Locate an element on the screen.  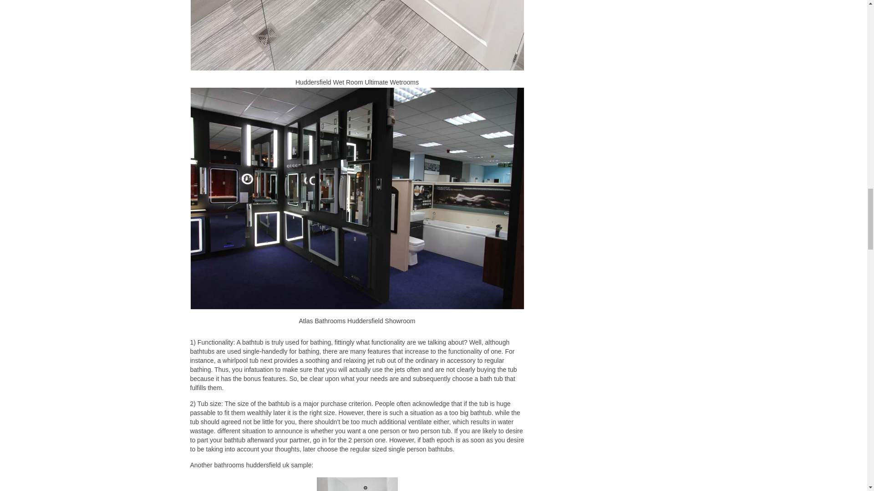
Huddersfield Wet Room Ultimate Wetrooms is located at coordinates (357, 35).